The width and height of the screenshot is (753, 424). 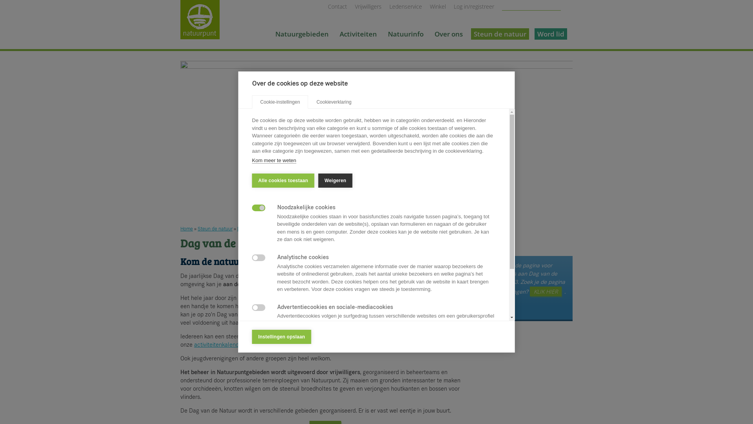 I want to click on Weigeren, so click(x=335, y=181).